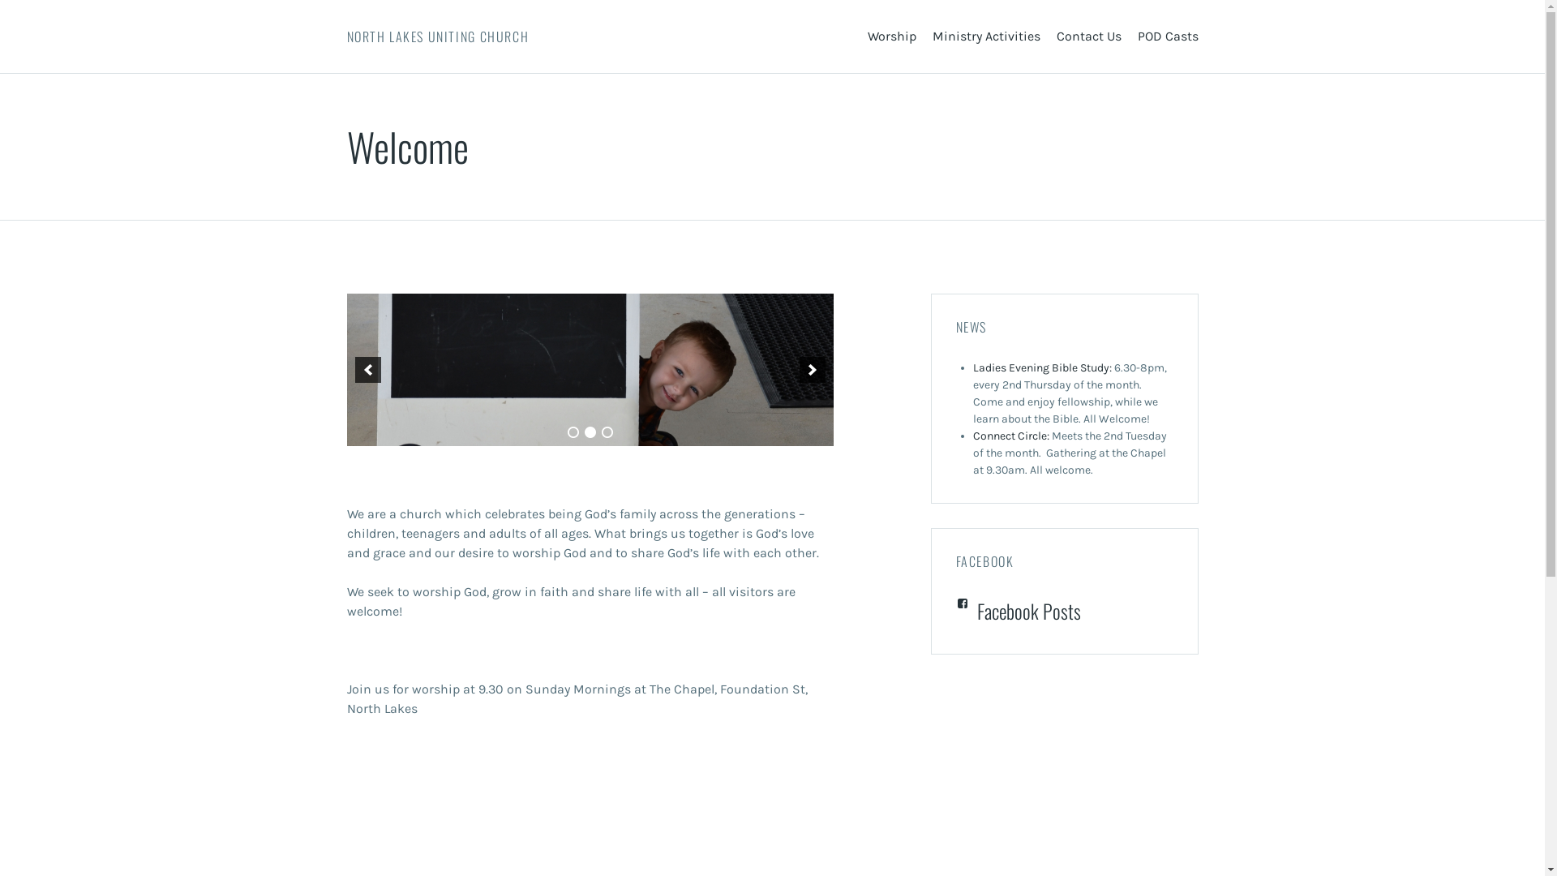 Image resolution: width=1557 pixels, height=876 pixels. I want to click on Contact Us, so click(1088, 36).